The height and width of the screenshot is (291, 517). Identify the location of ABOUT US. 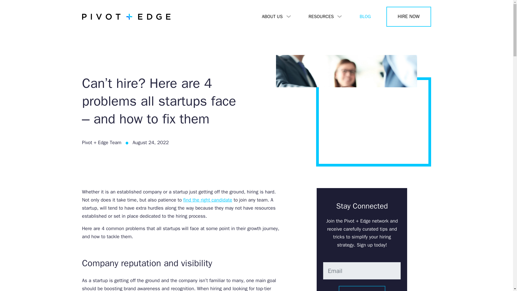
(276, 17).